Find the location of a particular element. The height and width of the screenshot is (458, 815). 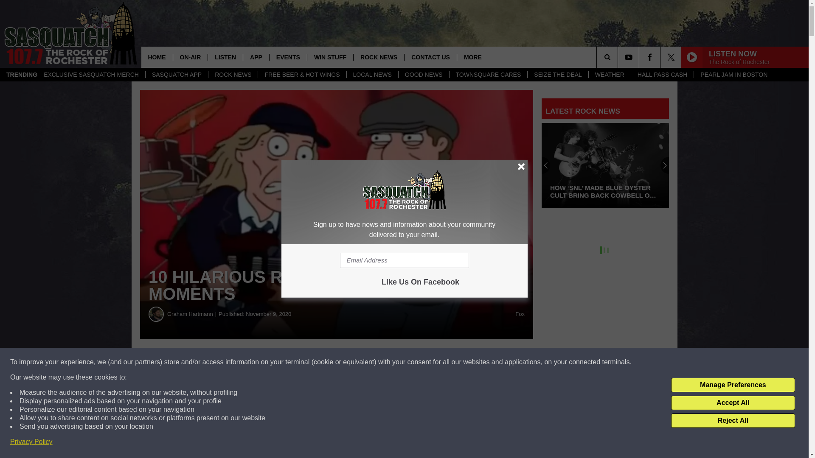

WIN STUFF is located at coordinates (330, 57).